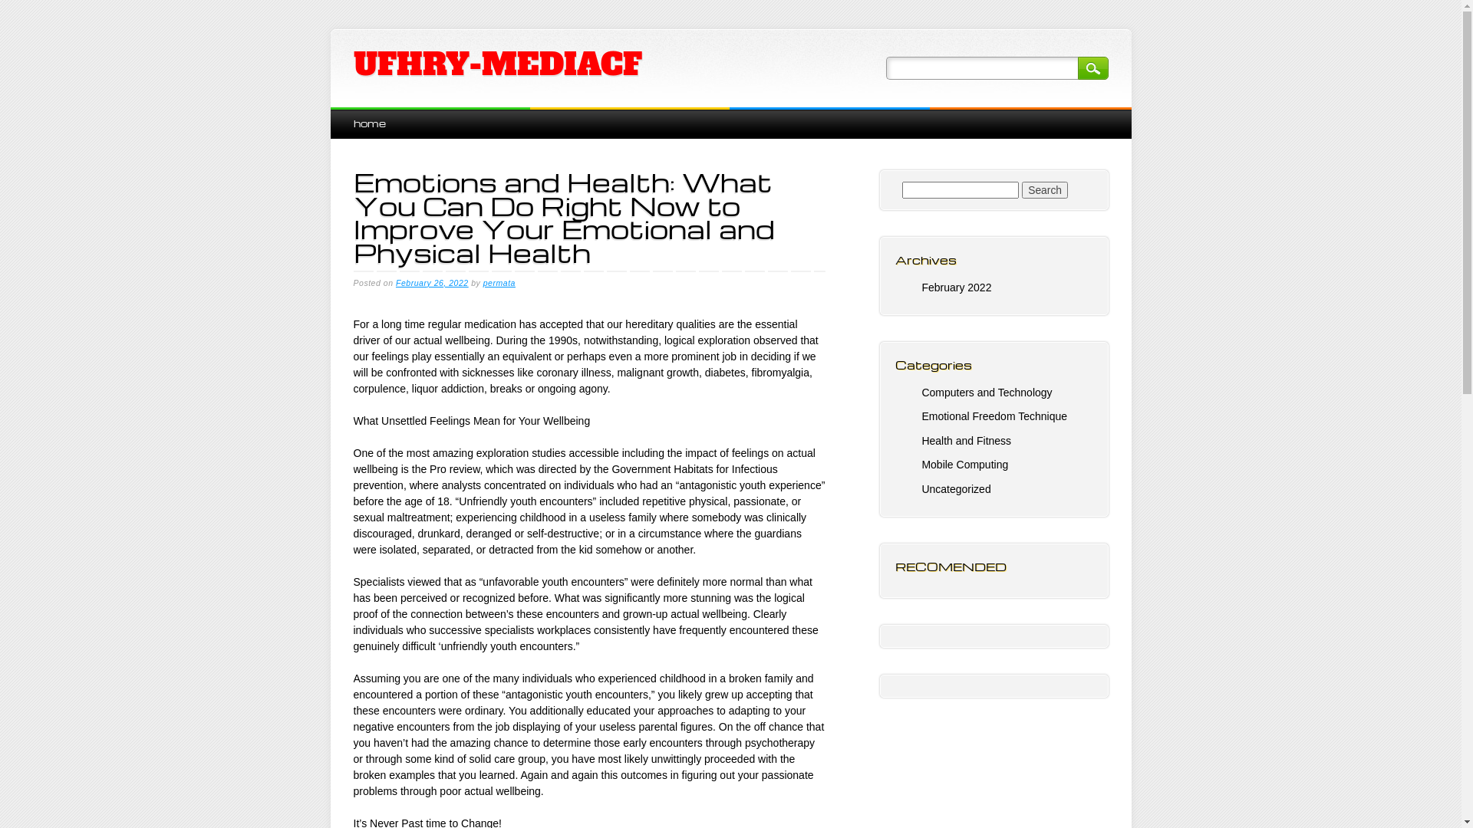  What do you see at coordinates (956, 287) in the screenshot?
I see `February 2022` at bounding box center [956, 287].